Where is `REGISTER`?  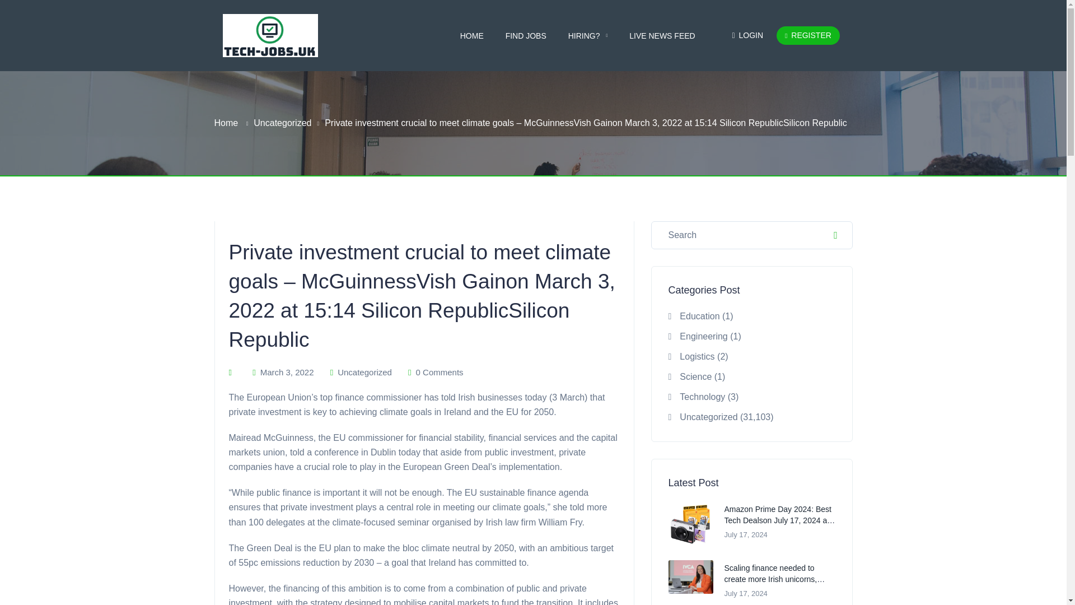
REGISTER is located at coordinates (807, 35).